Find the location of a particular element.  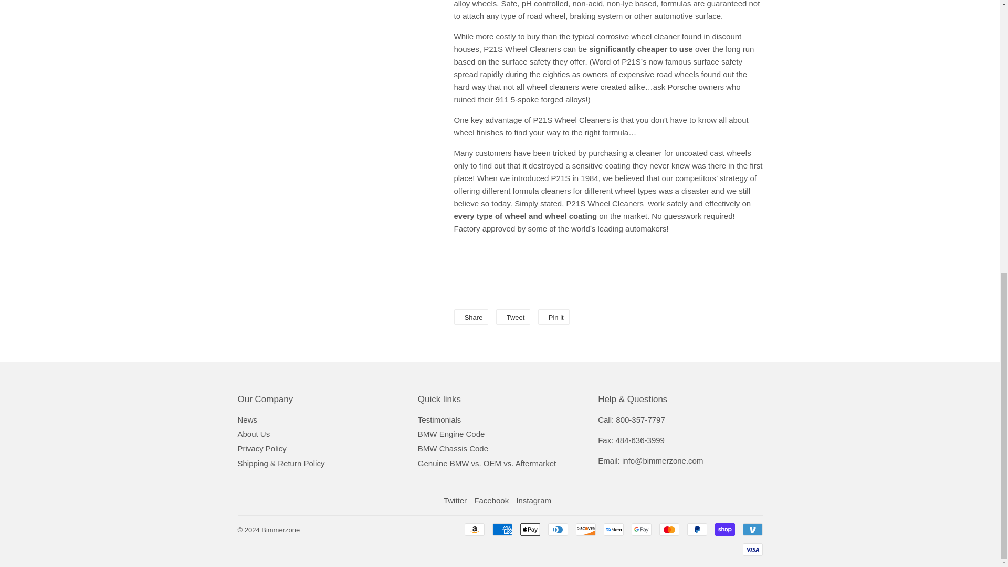

Bimmerzone on Facebook is located at coordinates (491, 501).